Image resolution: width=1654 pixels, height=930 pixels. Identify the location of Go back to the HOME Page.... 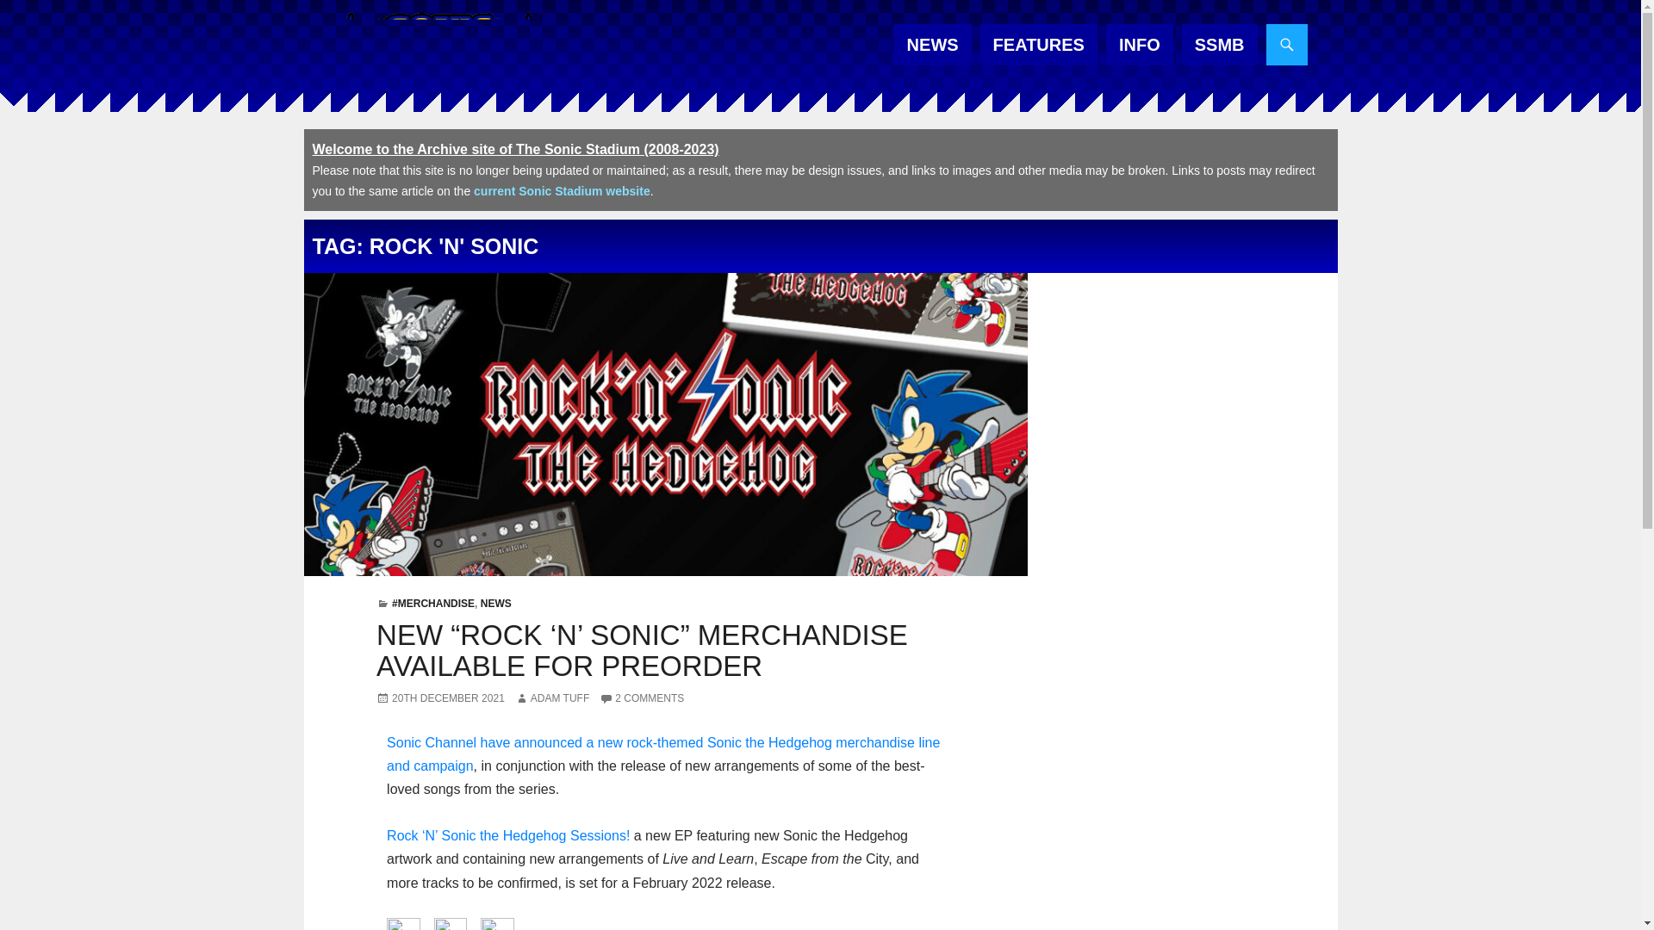
(438, 46).